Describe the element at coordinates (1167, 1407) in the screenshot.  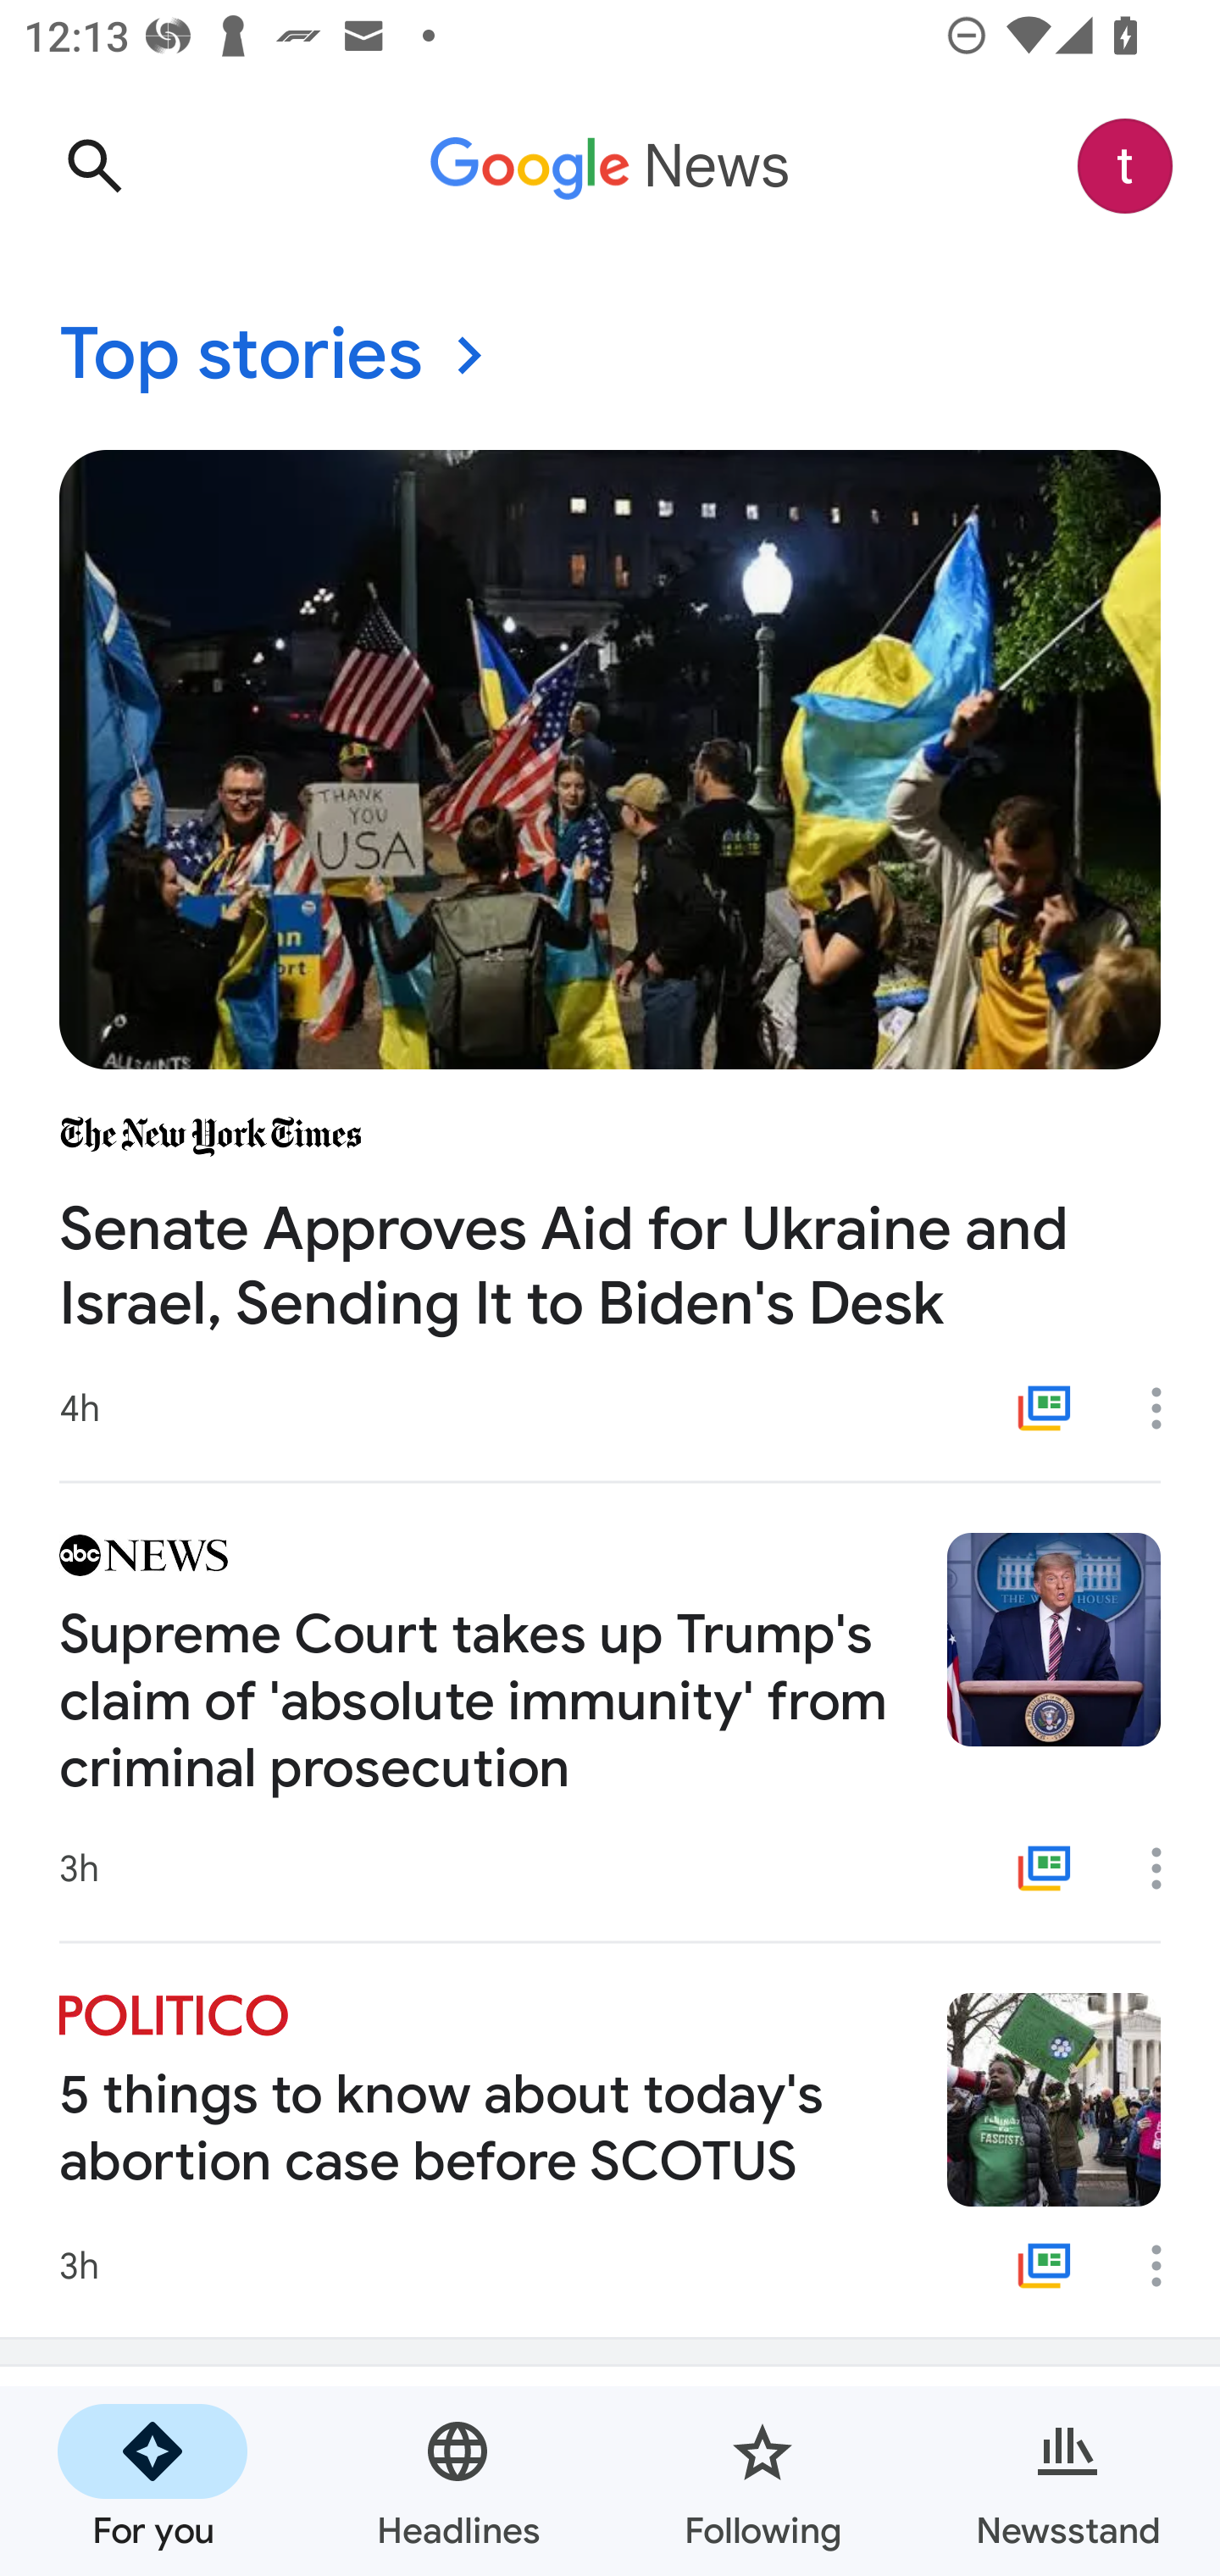
I see `More options` at that location.